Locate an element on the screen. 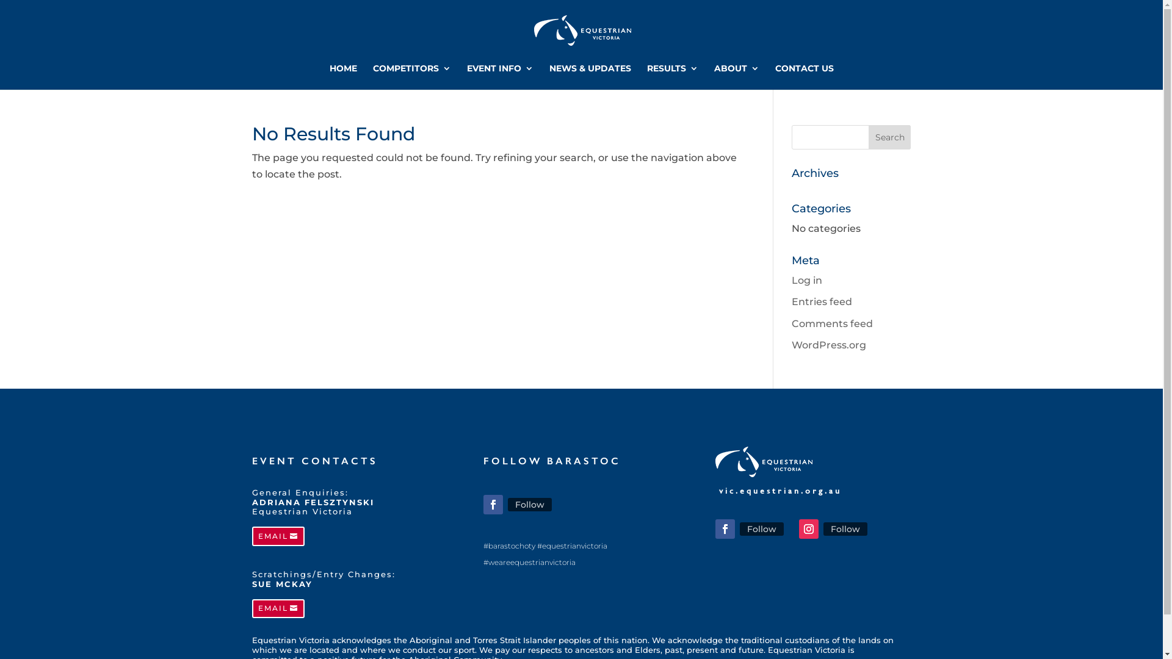 The width and height of the screenshot is (1172, 659). RESULTS is located at coordinates (673, 77).